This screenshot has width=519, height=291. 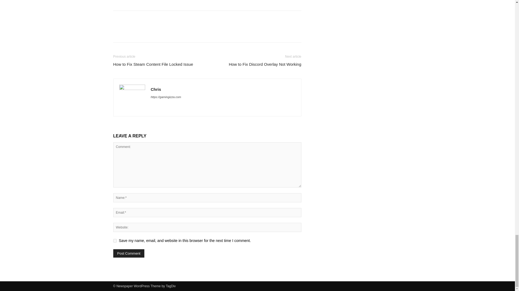 I want to click on Post Comment, so click(x=129, y=253).